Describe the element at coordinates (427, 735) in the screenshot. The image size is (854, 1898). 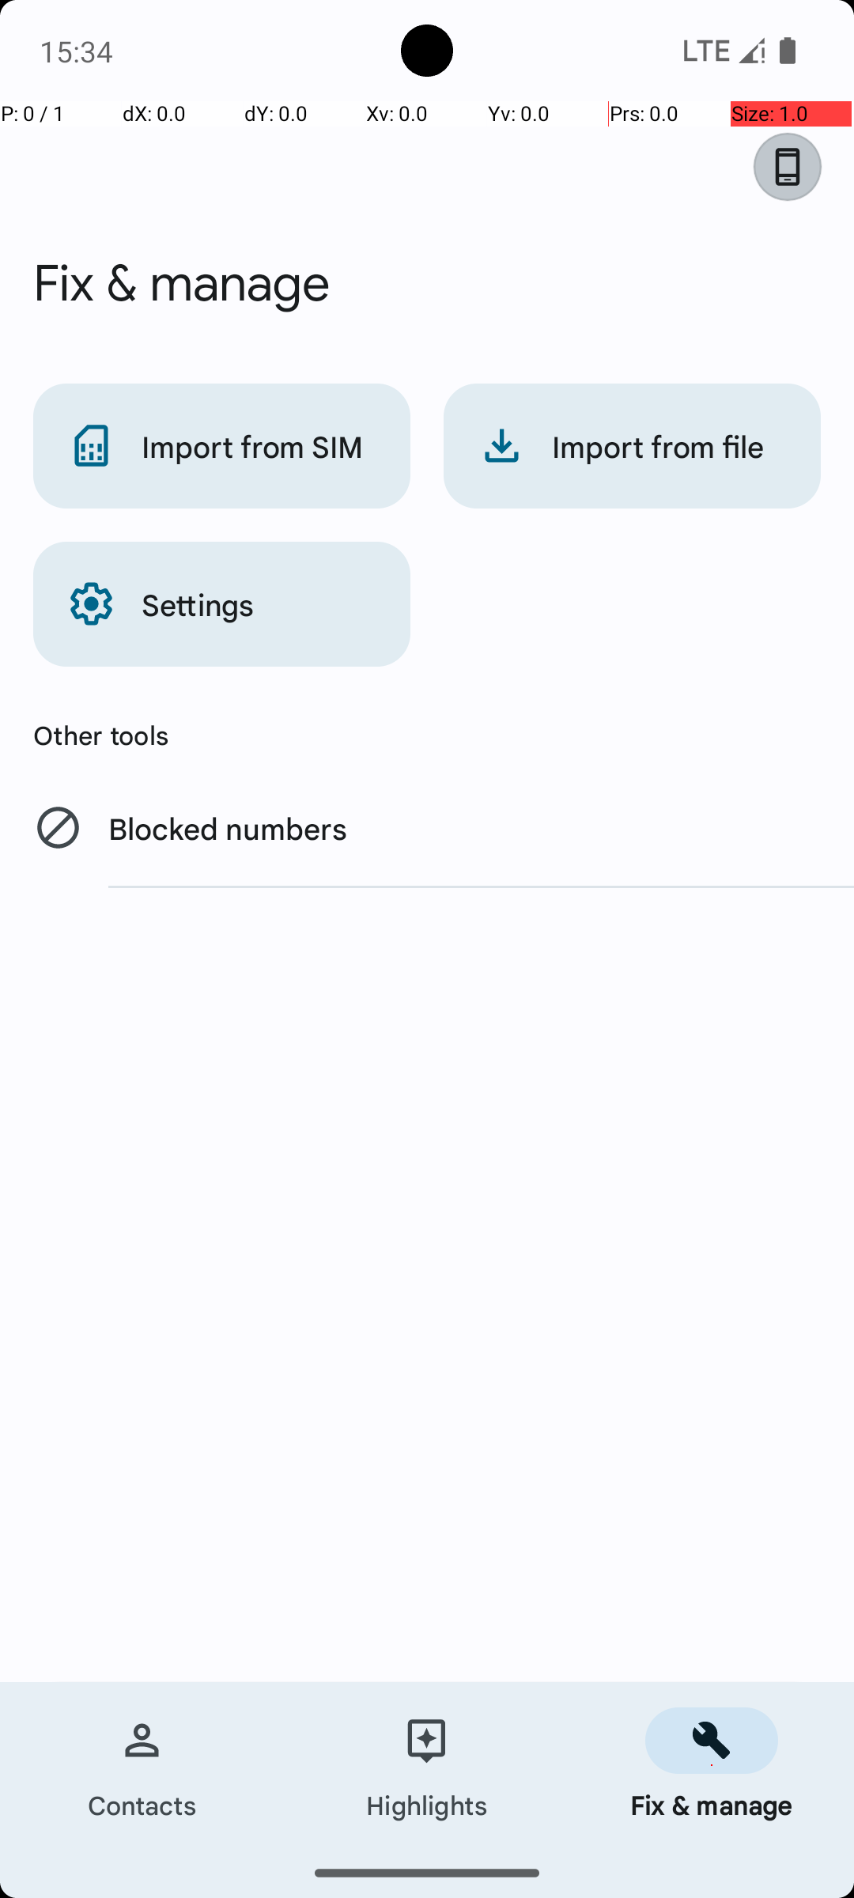
I see `Other tools` at that location.